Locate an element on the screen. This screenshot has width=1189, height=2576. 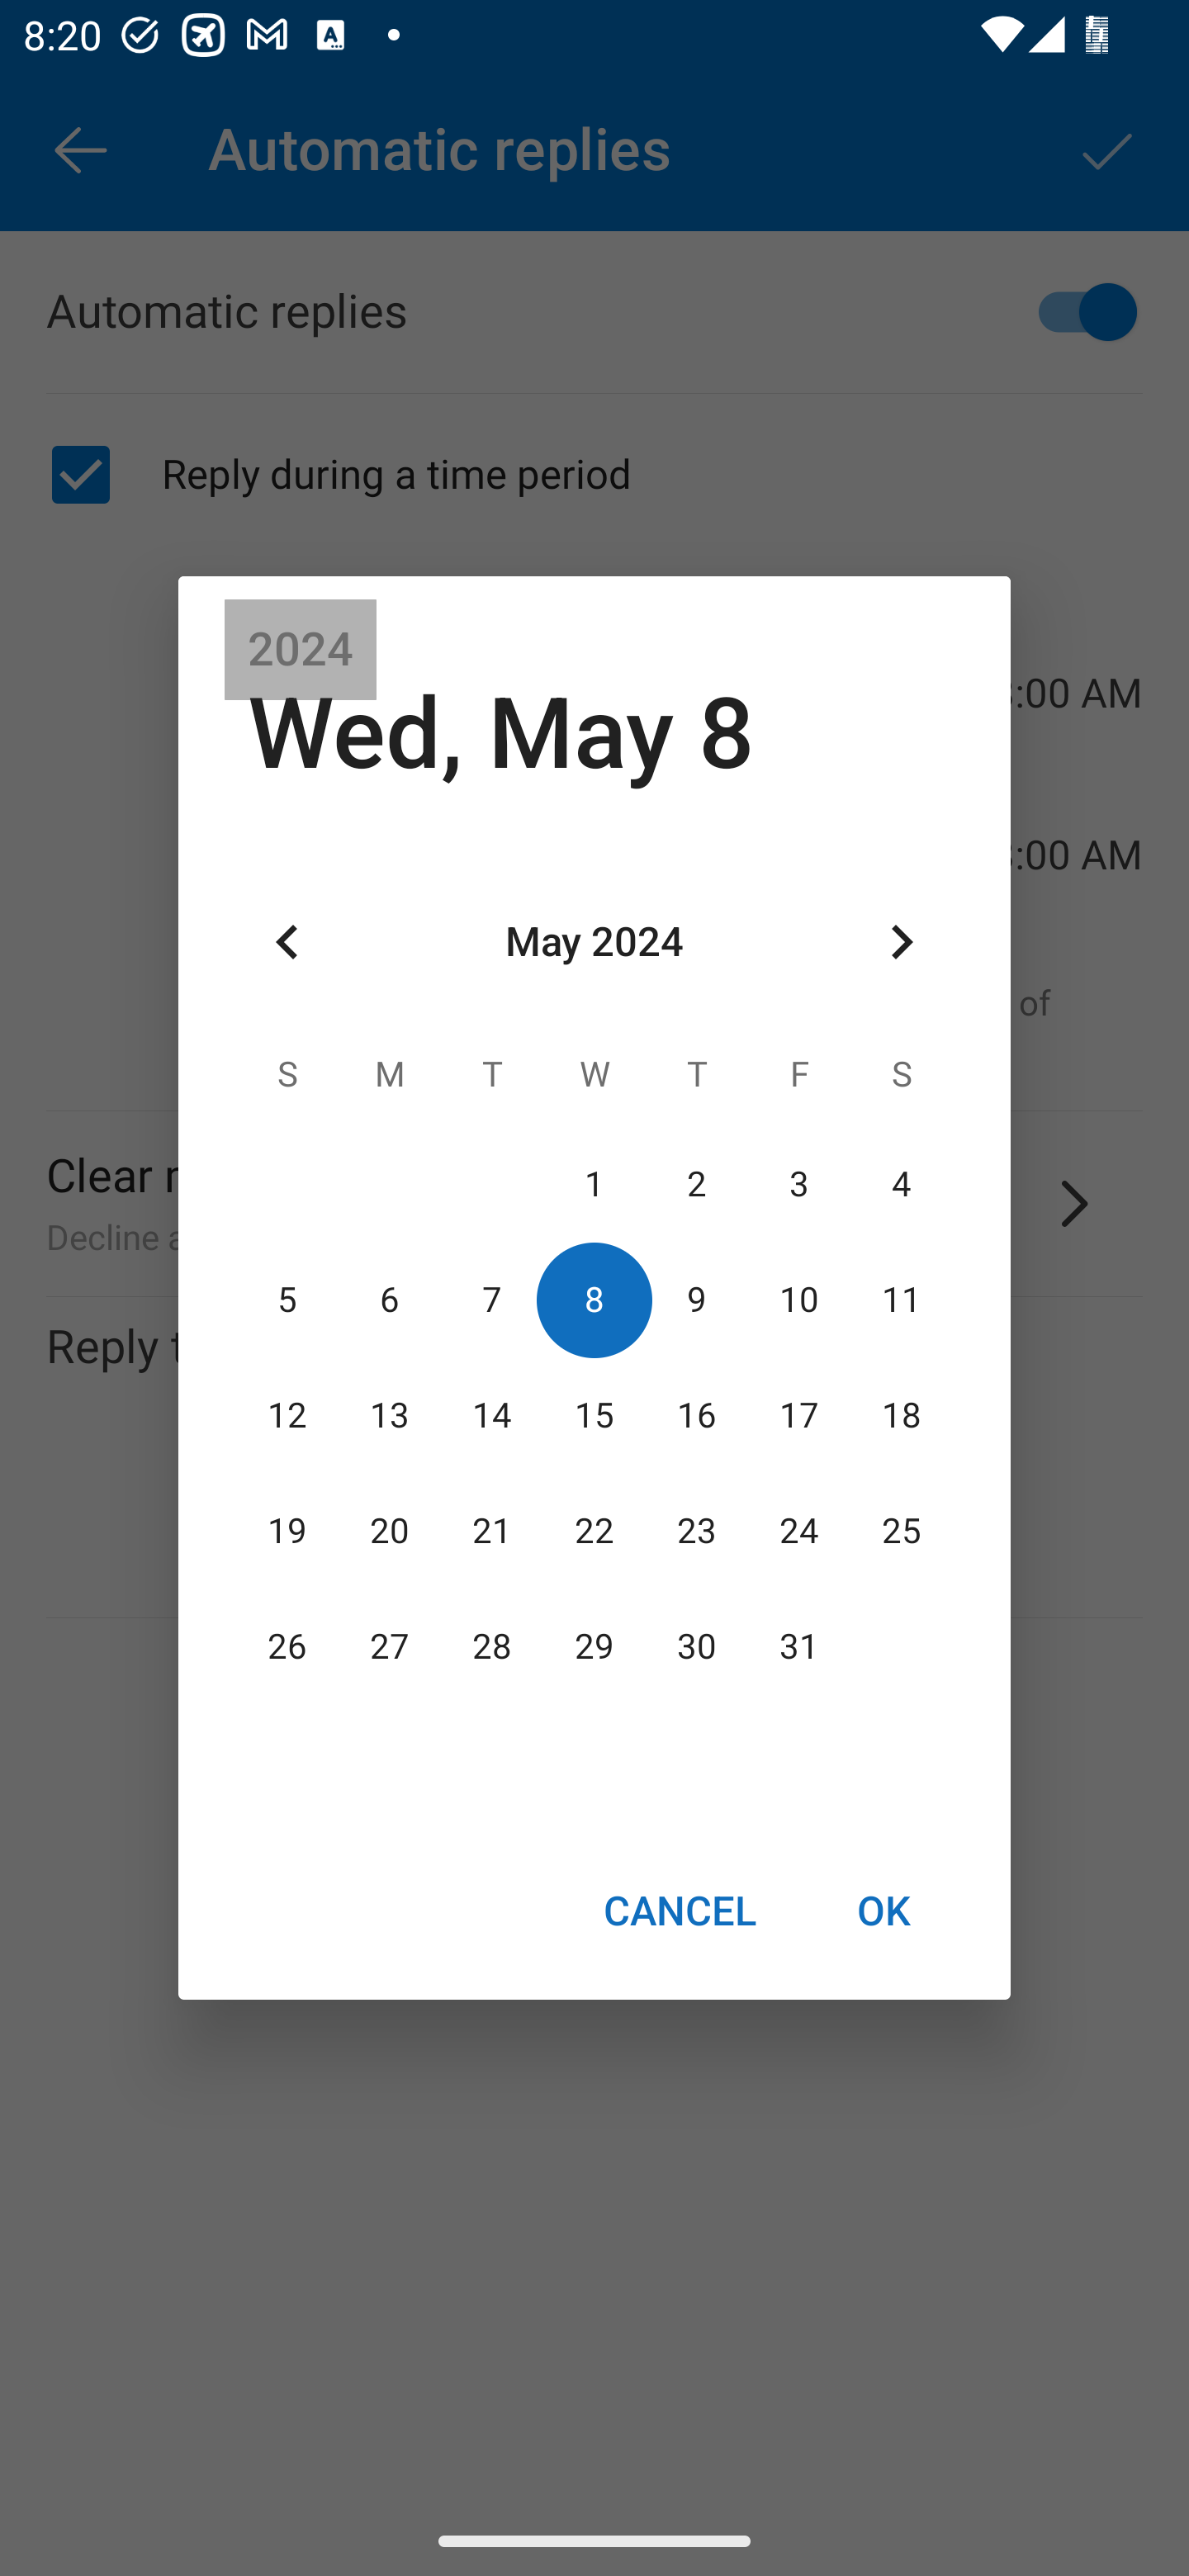
7 07 May 2024 is located at coordinates (492, 1300).